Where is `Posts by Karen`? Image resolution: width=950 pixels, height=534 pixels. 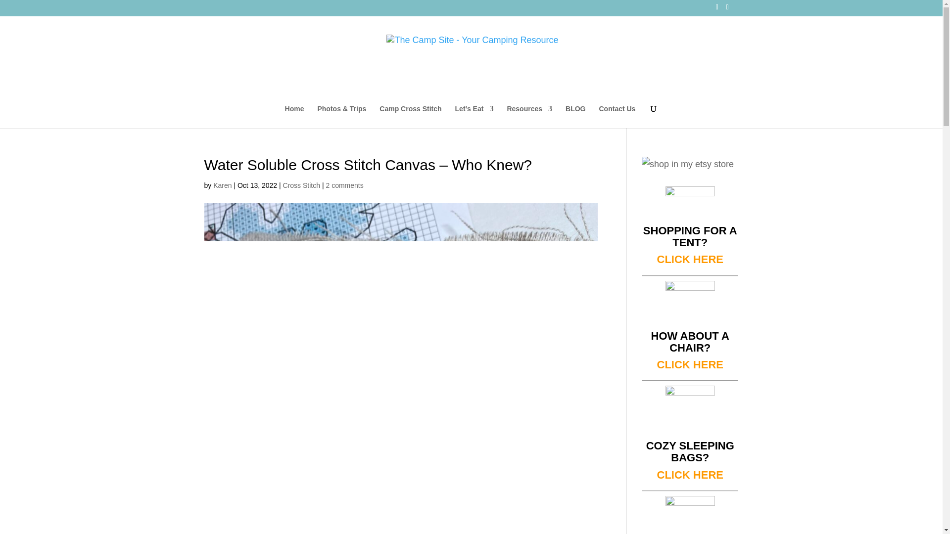
Posts by Karen is located at coordinates (222, 185).